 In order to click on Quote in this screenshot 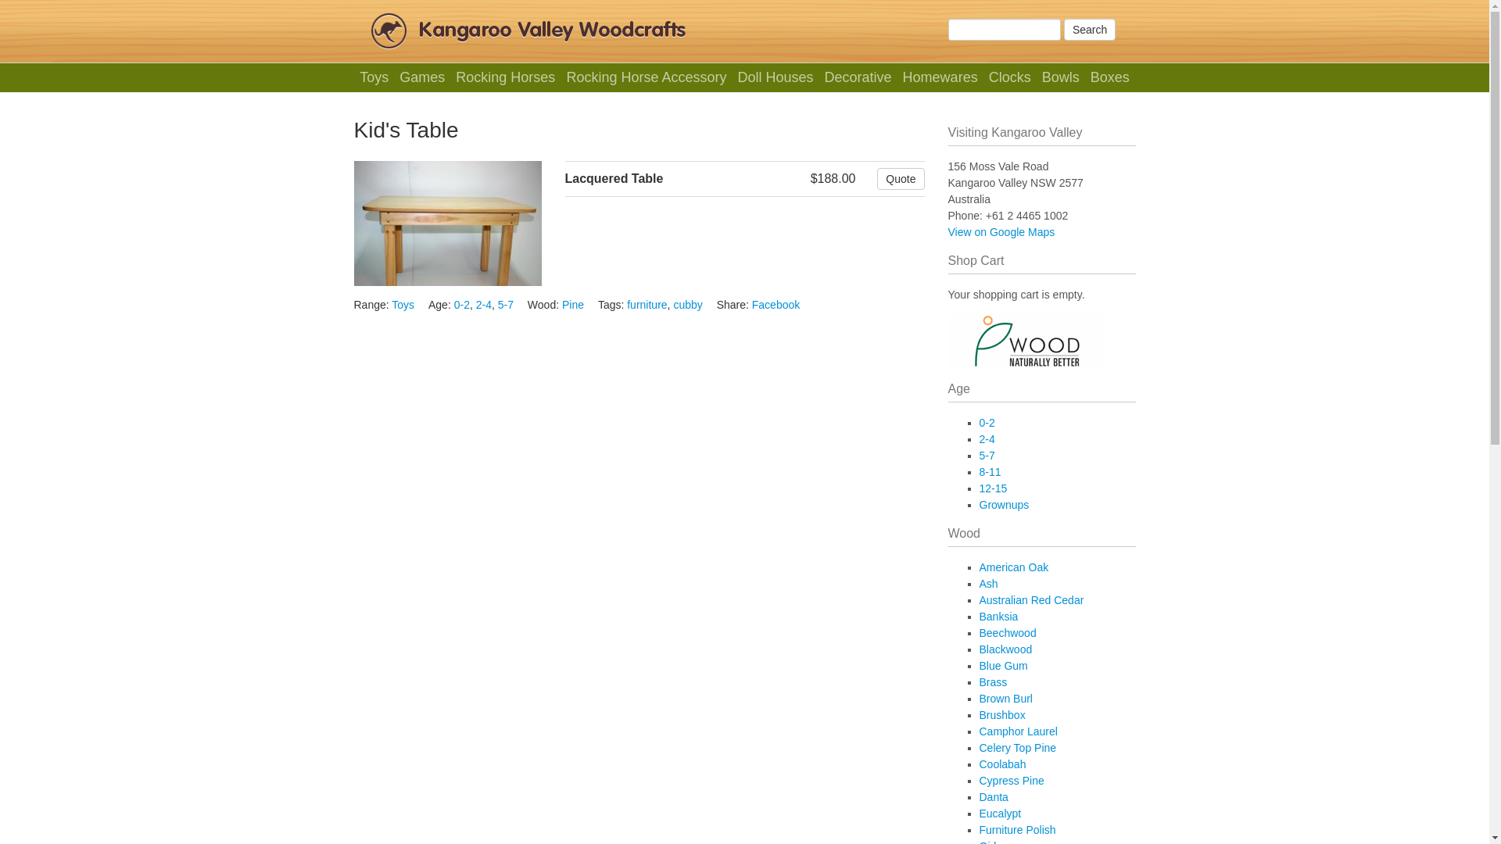, I will do `click(901, 179)`.